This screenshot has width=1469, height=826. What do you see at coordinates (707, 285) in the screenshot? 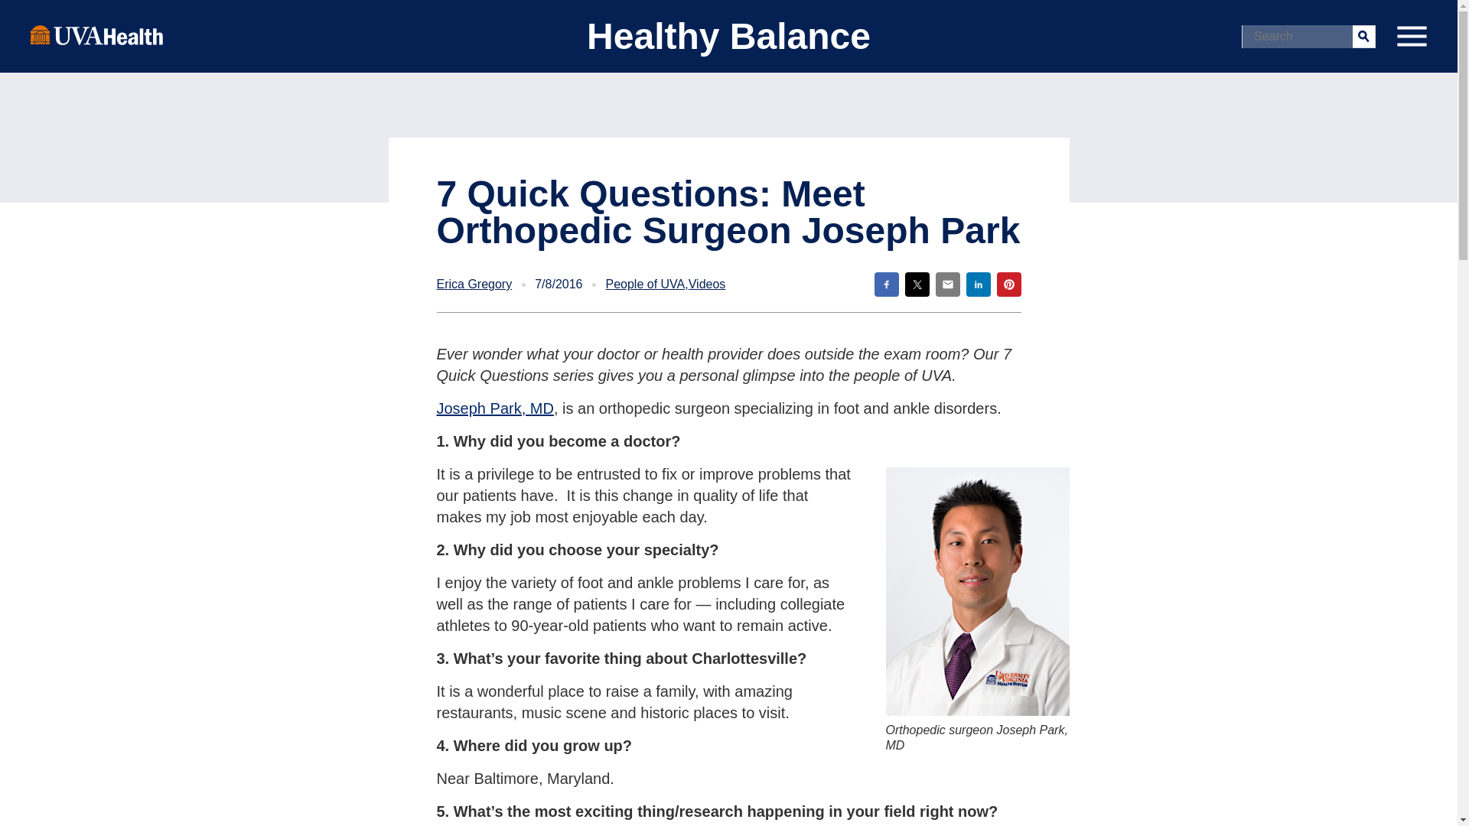
I see `Videos` at bounding box center [707, 285].